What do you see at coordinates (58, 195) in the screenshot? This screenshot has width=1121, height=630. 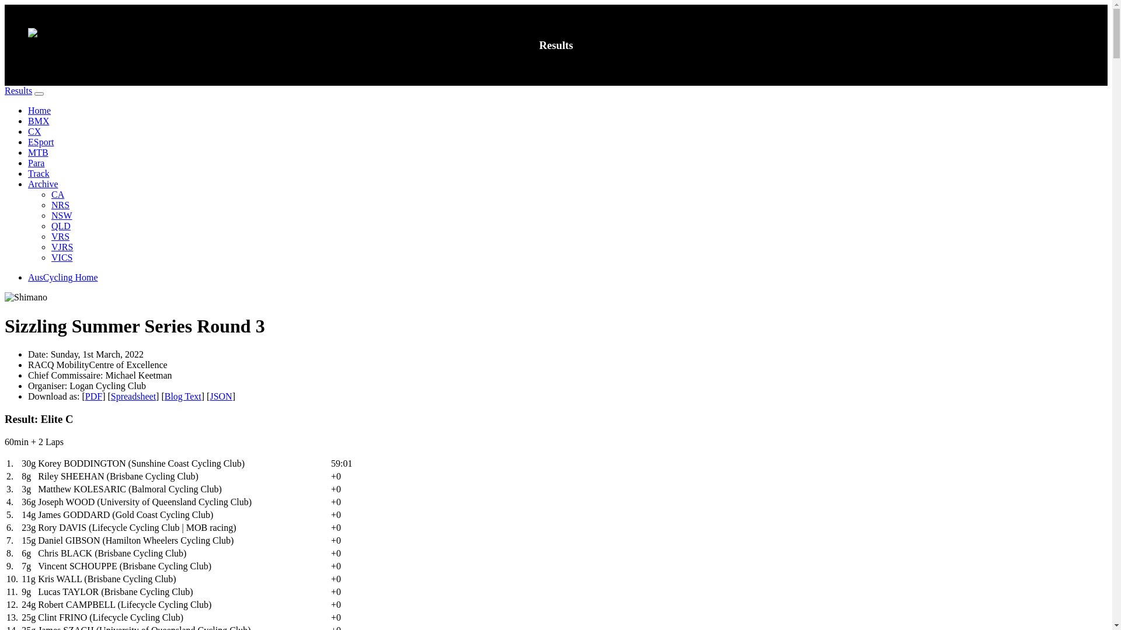 I see `CA` at bounding box center [58, 195].